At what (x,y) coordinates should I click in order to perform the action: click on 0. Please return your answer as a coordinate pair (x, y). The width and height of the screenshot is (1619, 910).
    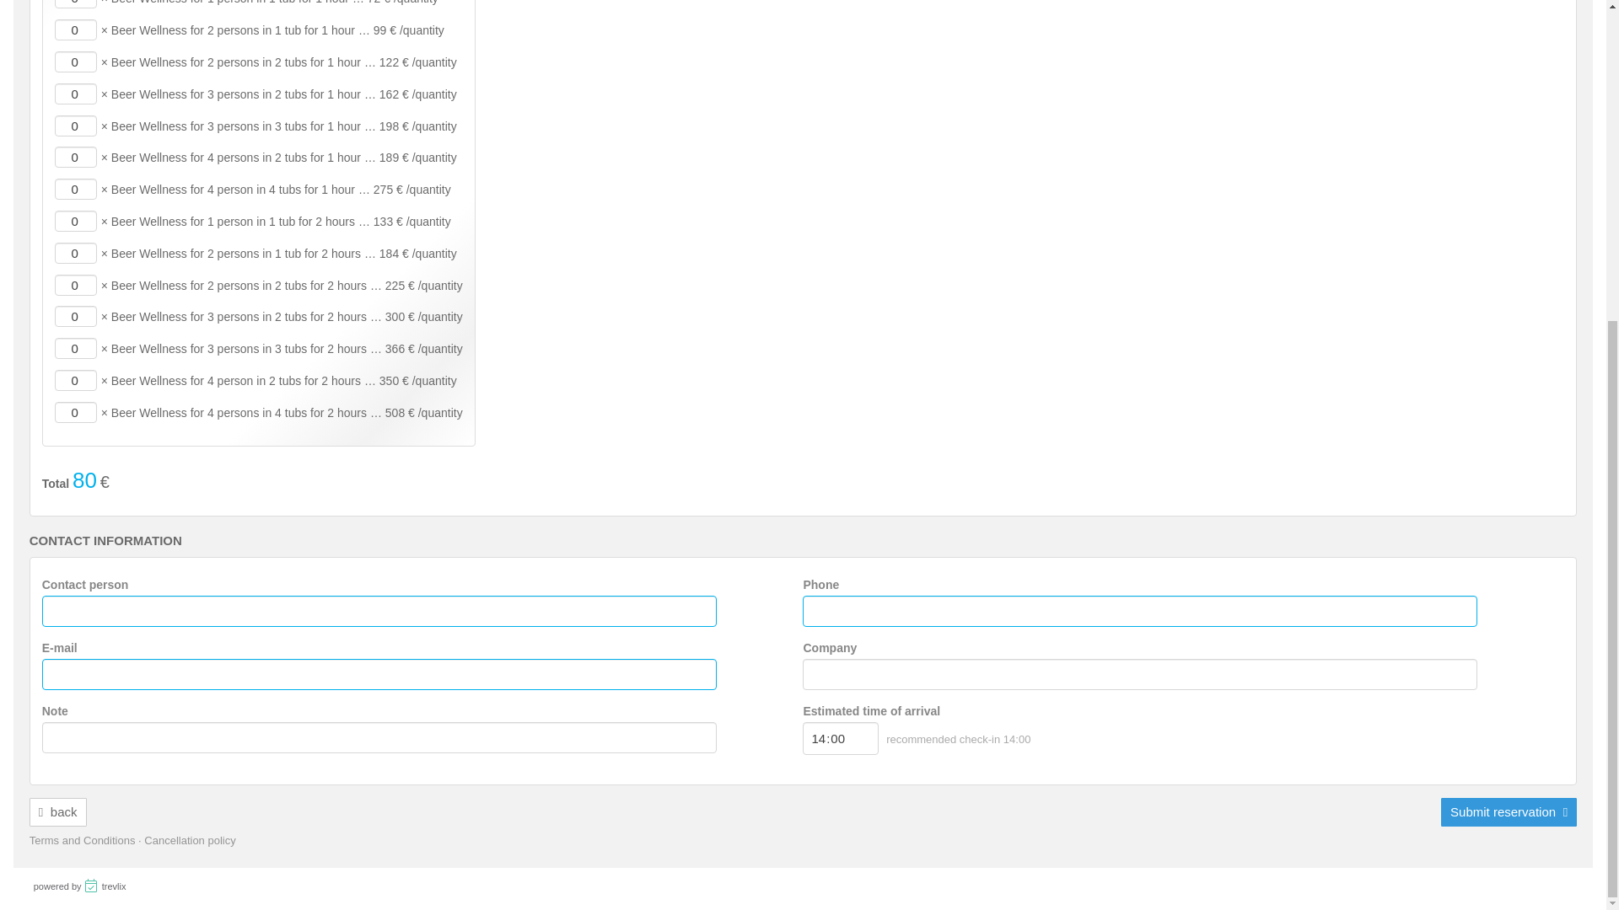
    Looking at the image, I should click on (76, 380).